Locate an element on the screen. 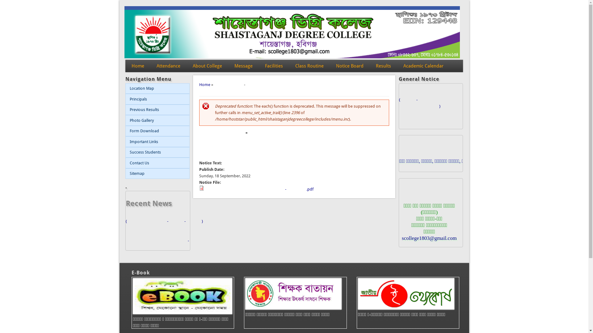 This screenshot has width=593, height=333. Academic Calendar is located at coordinates (423, 66).